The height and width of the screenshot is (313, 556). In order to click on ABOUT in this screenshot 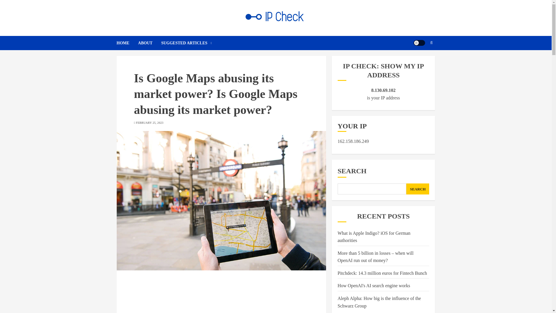, I will do `click(149, 43)`.